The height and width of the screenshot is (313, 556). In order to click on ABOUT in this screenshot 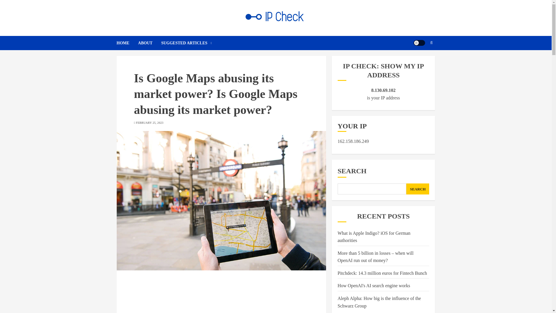, I will do `click(149, 43)`.